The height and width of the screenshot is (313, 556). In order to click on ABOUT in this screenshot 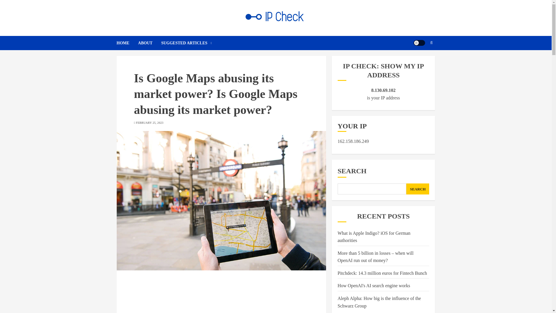, I will do `click(149, 43)`.